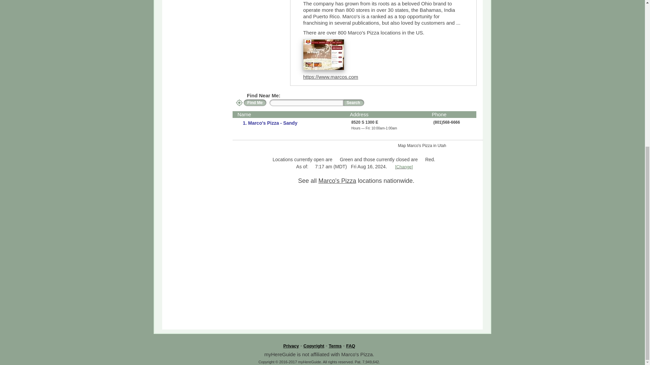 This screenshot has width=650, height=365. I want to click on Copyright, so click(313, 346).